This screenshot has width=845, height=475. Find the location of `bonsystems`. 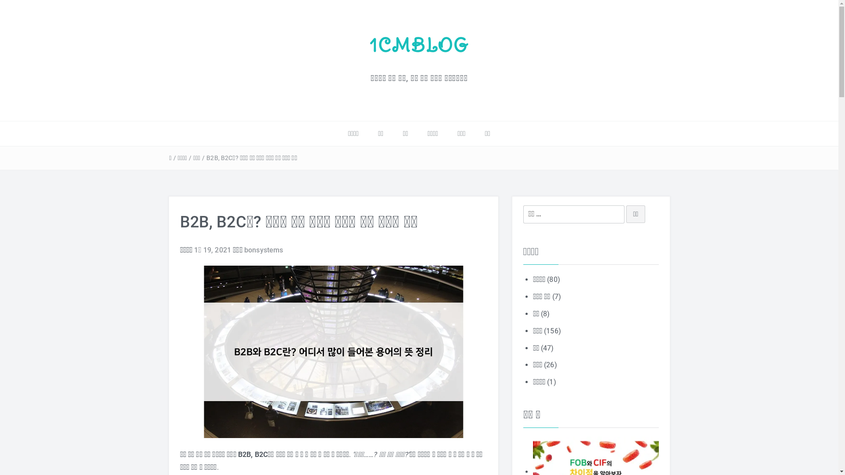

bonsystems is located at coordinates (264, 250).